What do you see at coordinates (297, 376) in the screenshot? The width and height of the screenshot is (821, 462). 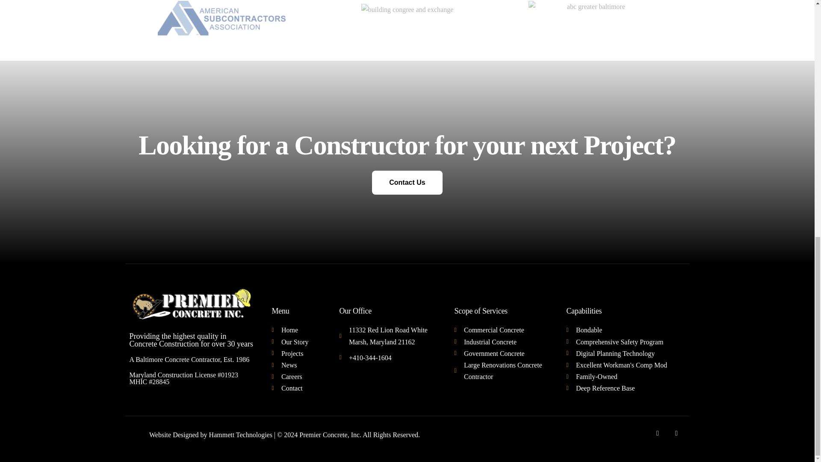 I see `Careers` at bounding box center [297, 376].